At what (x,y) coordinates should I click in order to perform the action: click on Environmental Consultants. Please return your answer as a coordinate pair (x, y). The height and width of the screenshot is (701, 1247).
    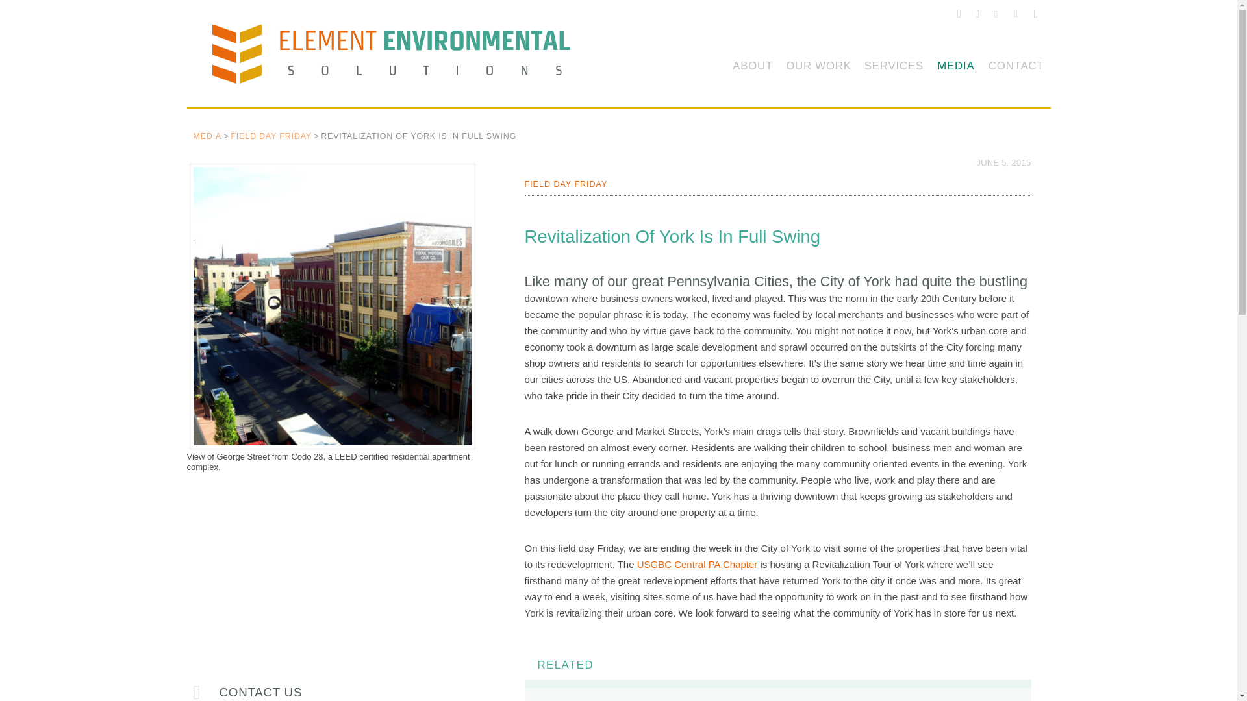
    Looking at the image, I should click on (402, 60).